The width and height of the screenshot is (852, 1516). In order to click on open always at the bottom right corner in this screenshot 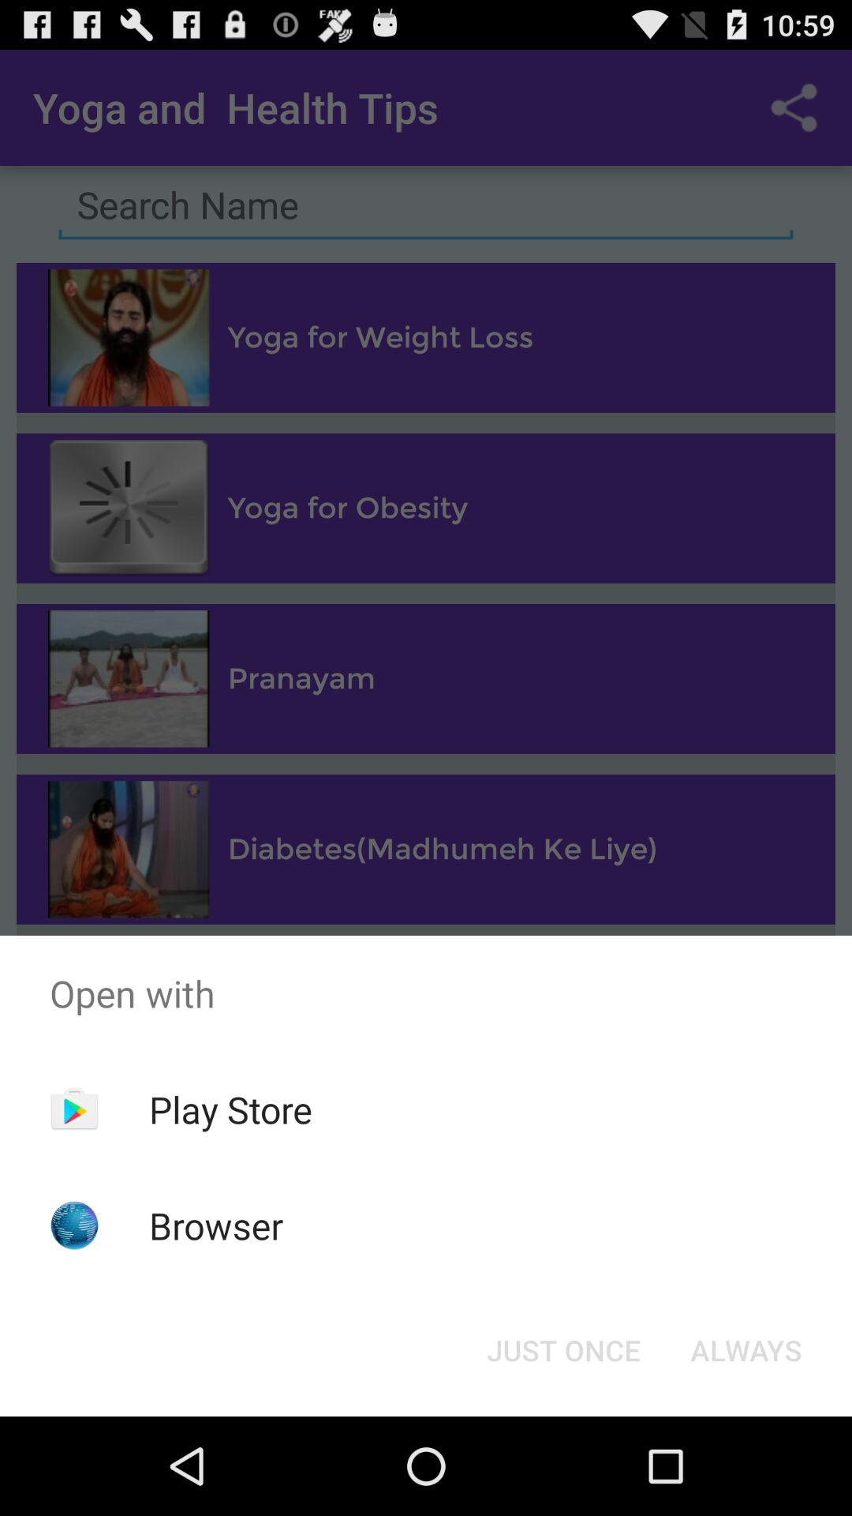, I will do `click(746, 1350)`.